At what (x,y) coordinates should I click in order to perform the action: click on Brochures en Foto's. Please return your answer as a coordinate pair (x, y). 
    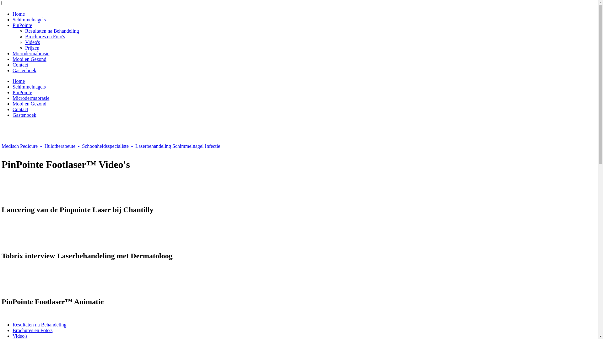
    Looking at the image, I should click on (33, 330).